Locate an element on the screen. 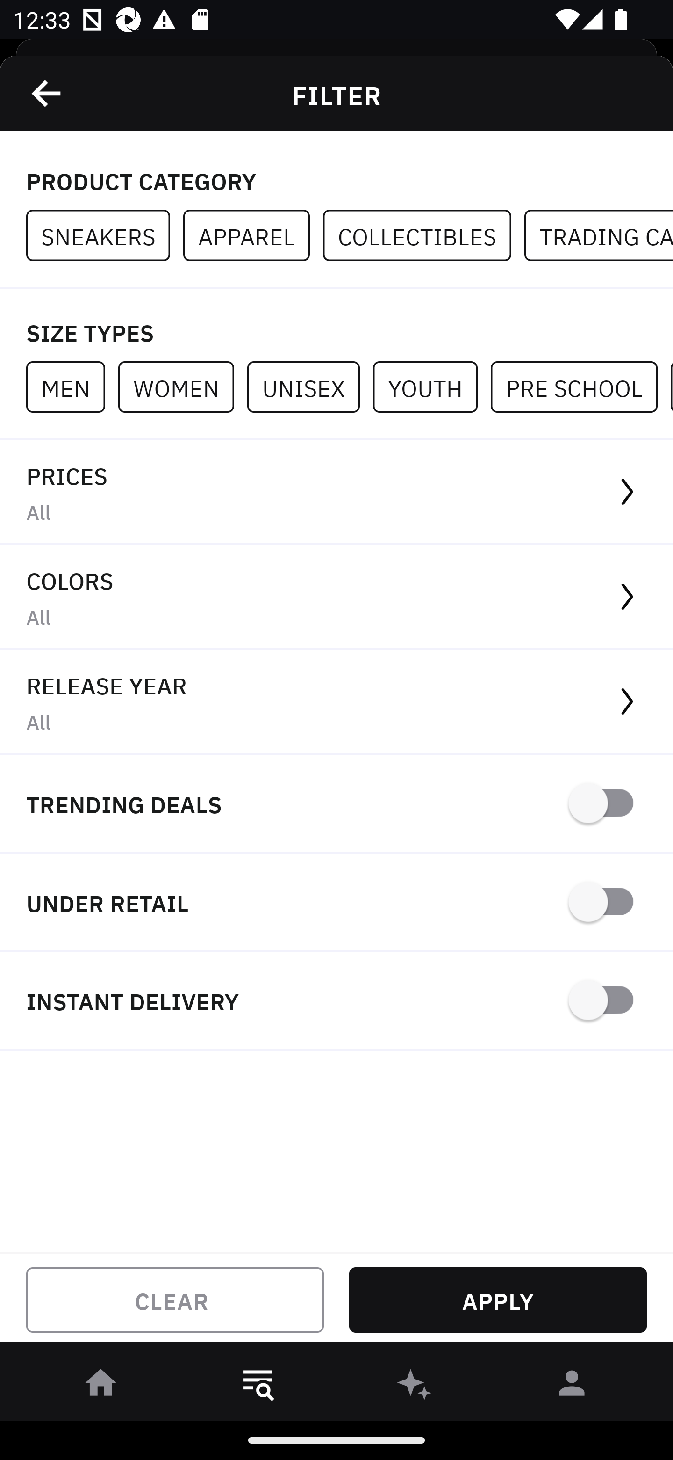  CLEAR  is located at coordinates (175, 1300).